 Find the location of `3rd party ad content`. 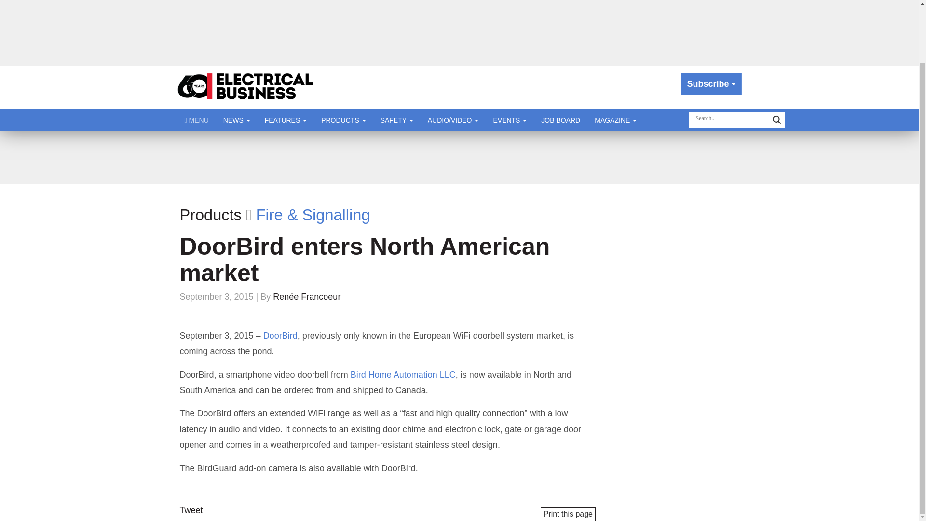

3rd party ad content is located at coordinates (460, 30).